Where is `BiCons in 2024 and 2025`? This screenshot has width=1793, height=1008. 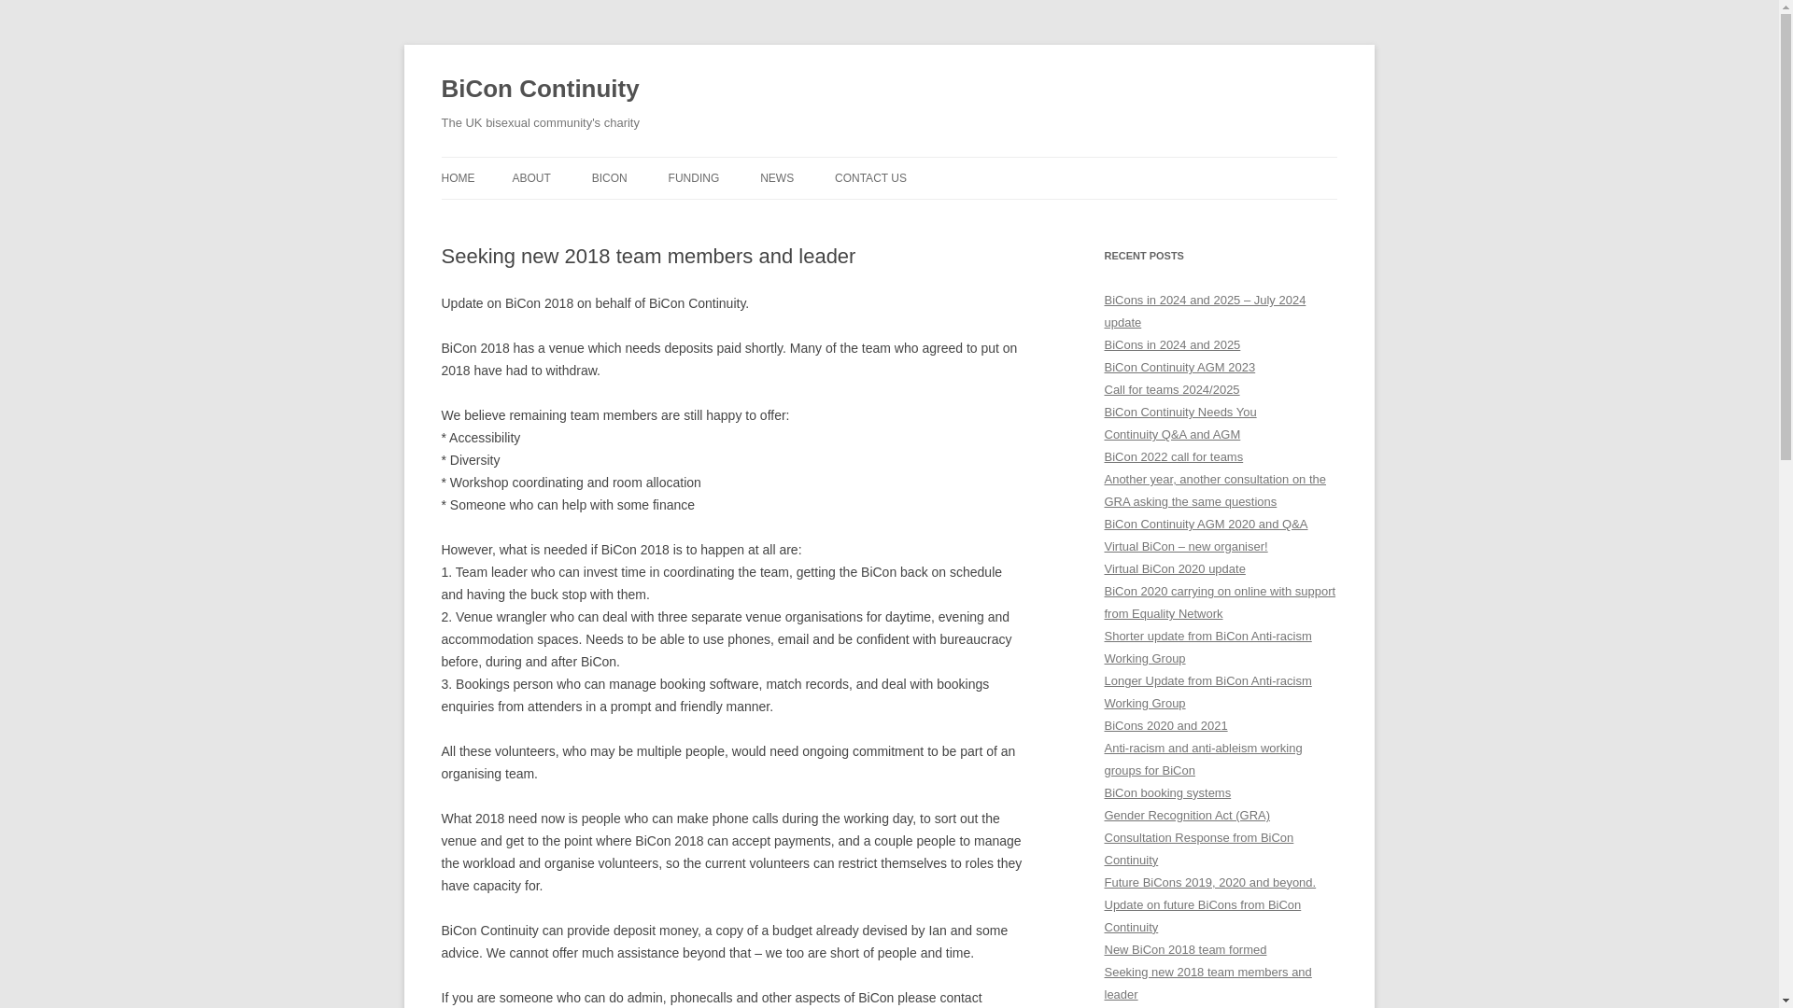
BiCons in 2024 and 2025 is located at coordinates (1172, 343).